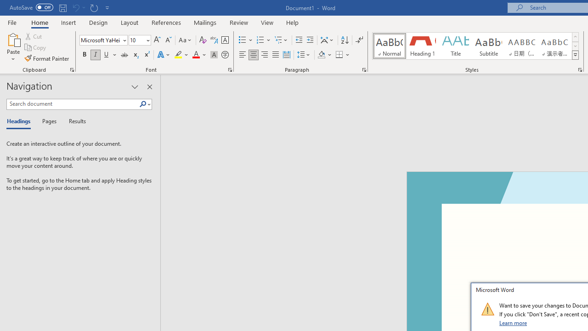 This screenshot has height=331, width=588. What do you see at coordinates (75, 7) in the screenshot?
I see `Can't Undo` at bounding box center [75, 7].